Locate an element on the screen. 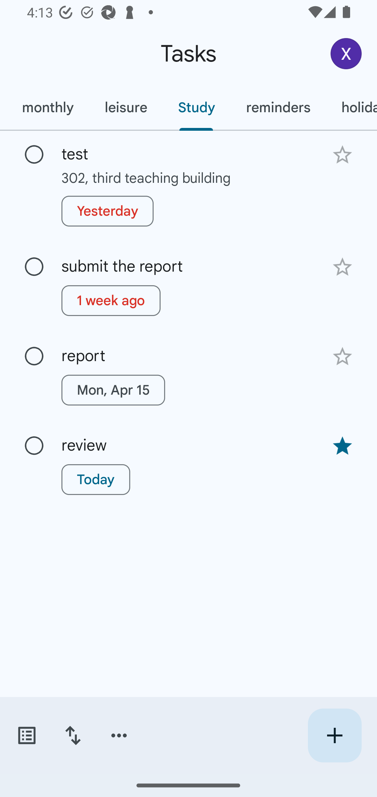  302, third teaching building is located at coordinates (188, 178).